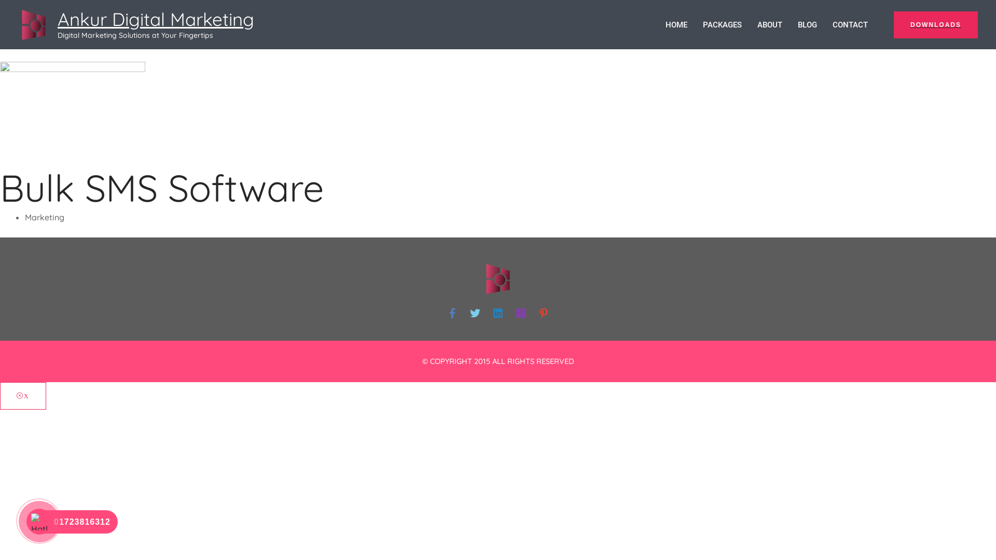 The width and height of the screenshot is (996, 560). What do you see at coordinates (730, 24) in the screenshot?
I see `PACKAGES` at bounding box center [730, 24].